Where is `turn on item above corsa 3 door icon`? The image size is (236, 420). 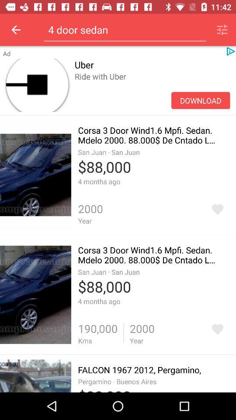
turn on item above corsa 3 door icon is located at coordinates (152, 86).